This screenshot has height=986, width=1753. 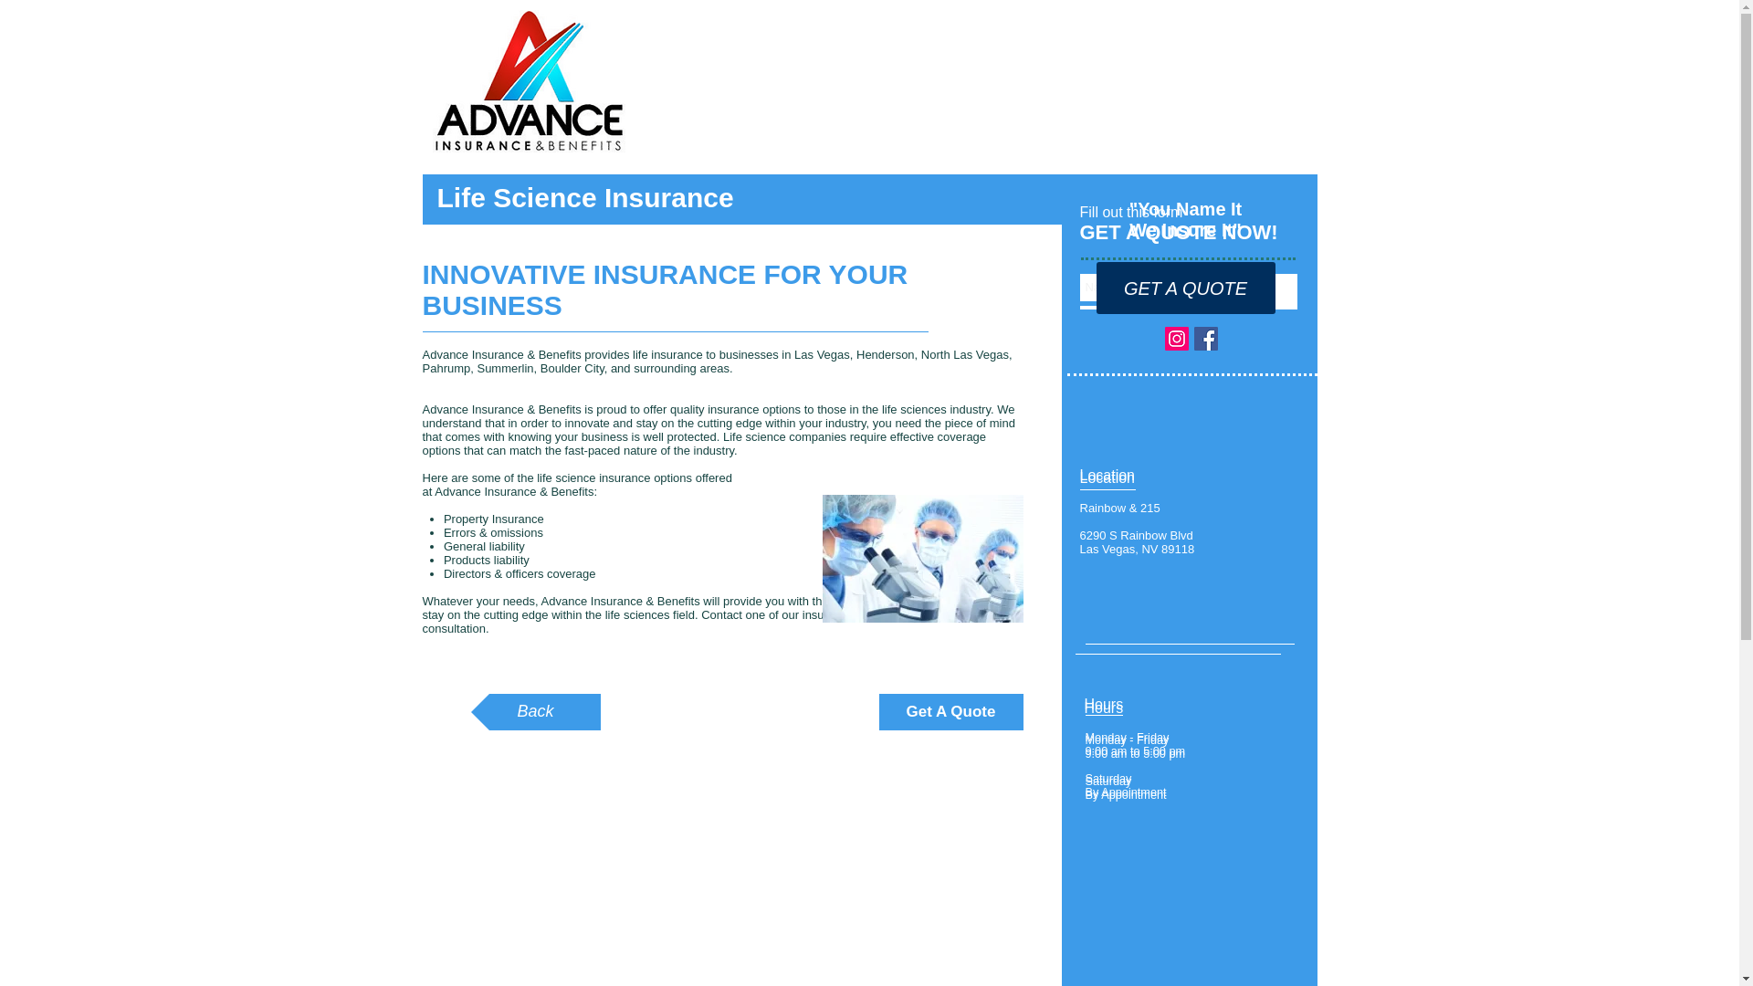 What do you see at coordinates (1185, 288) in the screenshot?
I see `GET A QUOTE` at bounding box center [1185, 288].